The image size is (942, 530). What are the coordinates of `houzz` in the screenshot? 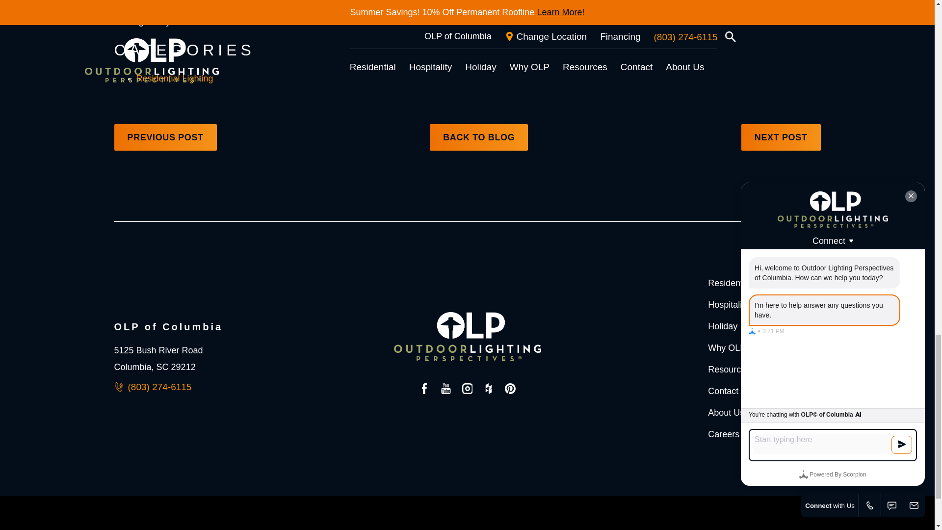 It's located at (488, 391).